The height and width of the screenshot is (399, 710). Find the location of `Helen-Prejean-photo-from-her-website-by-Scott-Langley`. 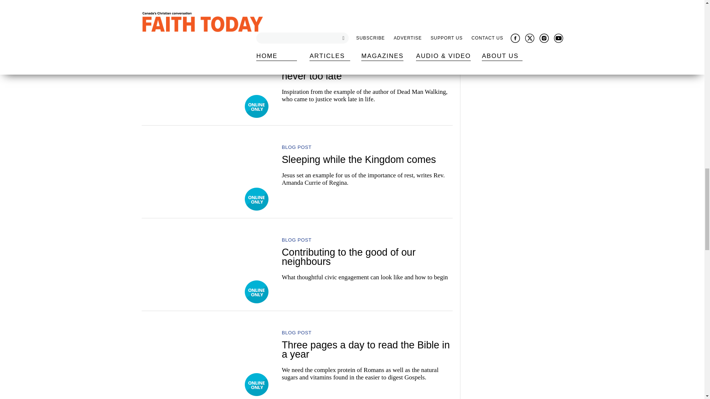

Helen-Prejean-photo-from-her-website-by-Scott-Langley is located at coordinates (206, 77).